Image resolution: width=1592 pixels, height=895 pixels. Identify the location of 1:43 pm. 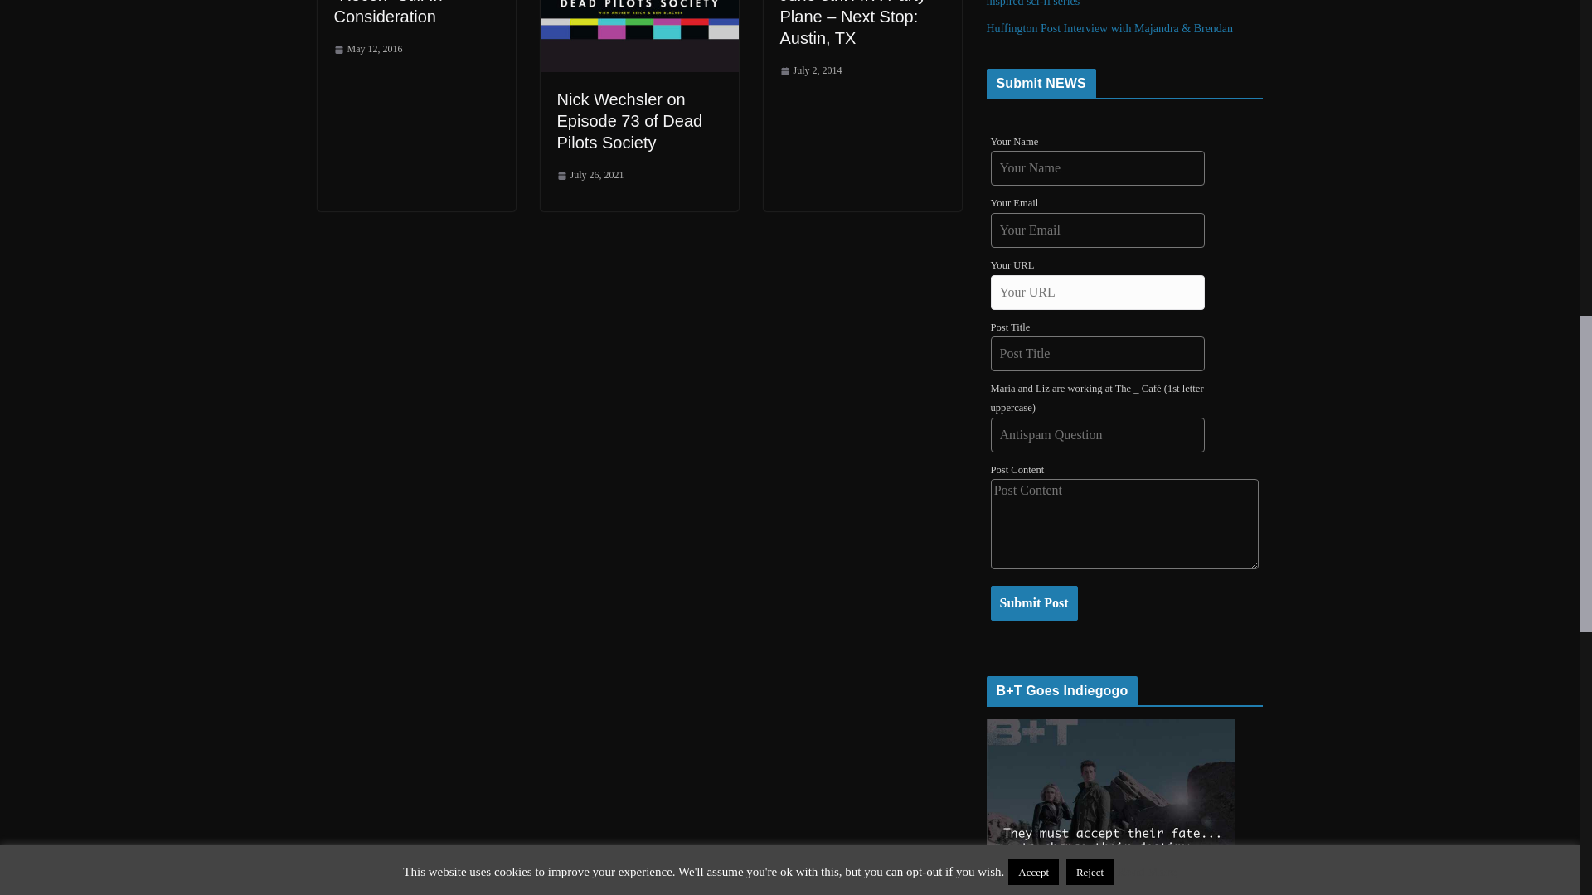
(367, 50).